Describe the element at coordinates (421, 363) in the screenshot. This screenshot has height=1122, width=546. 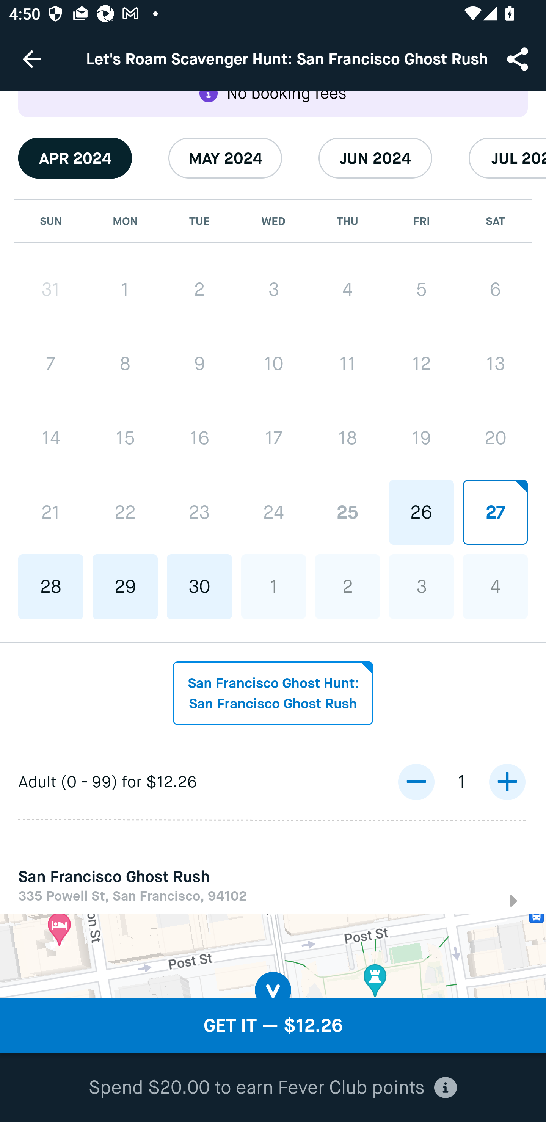
I see `12` at that location.